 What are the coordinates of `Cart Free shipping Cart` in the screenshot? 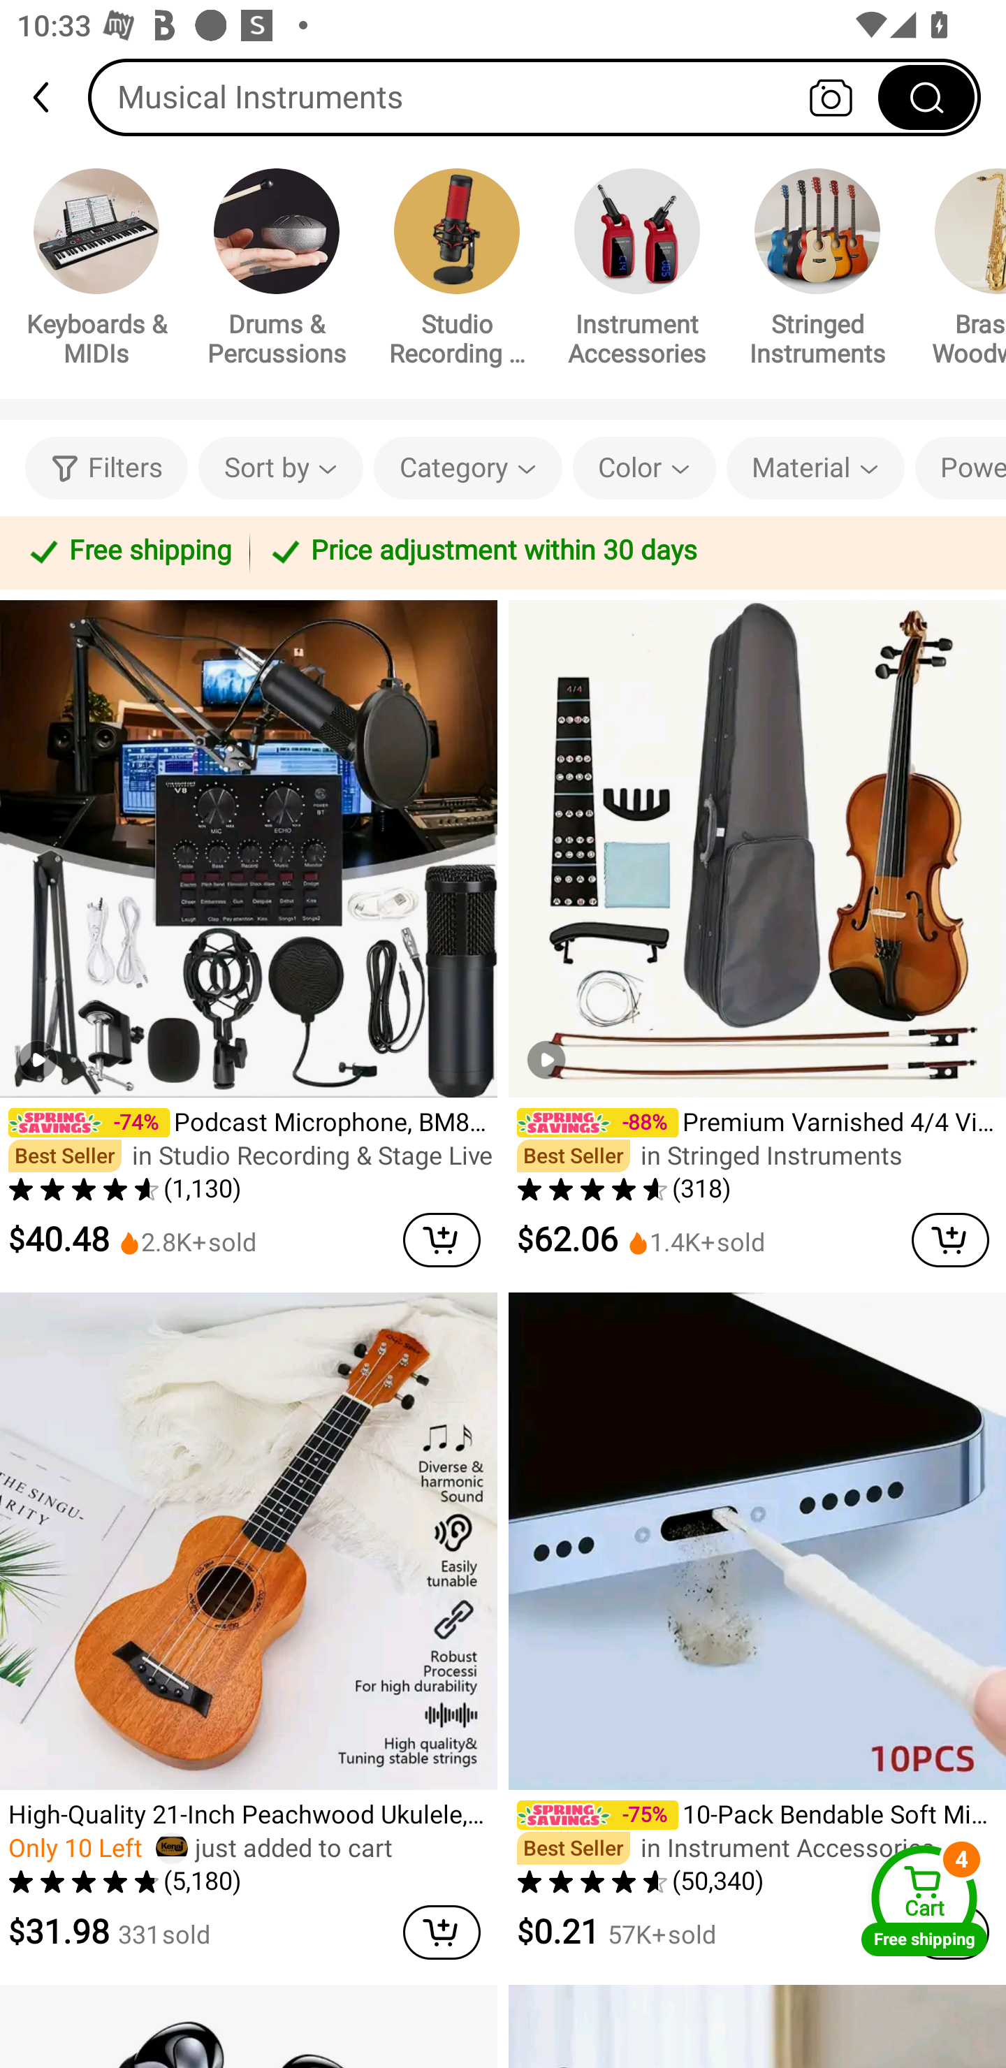 It's located at (924, 1900).